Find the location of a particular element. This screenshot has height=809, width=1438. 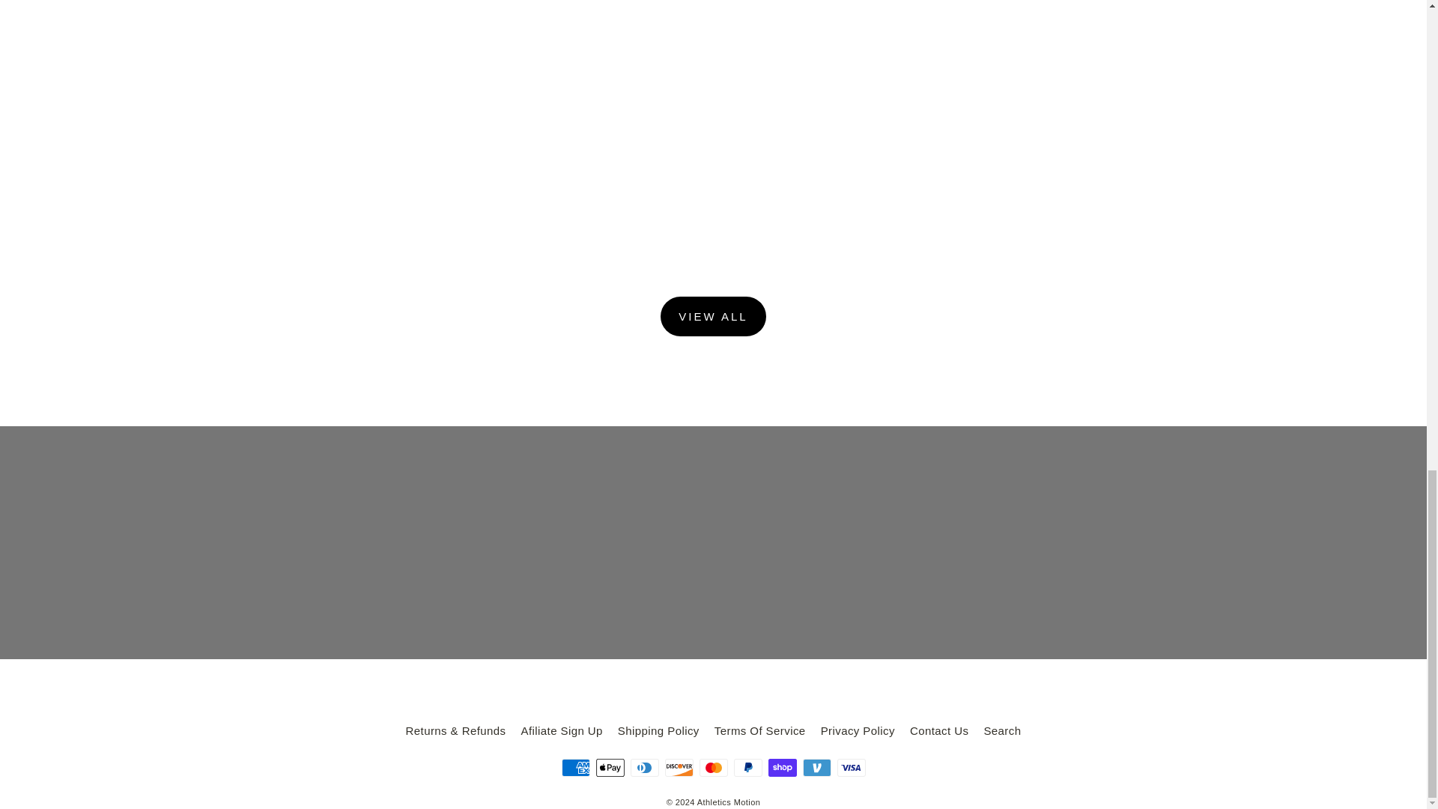

Visa is located at coordinates (851, 767).